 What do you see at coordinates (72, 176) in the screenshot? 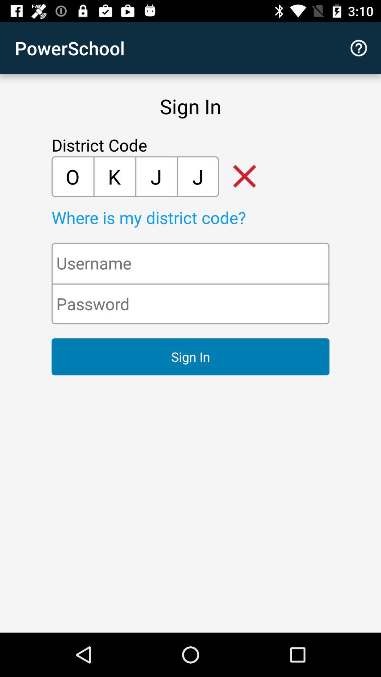
I see `turn on the item next to the k icon` at bounding box center [72, 176].